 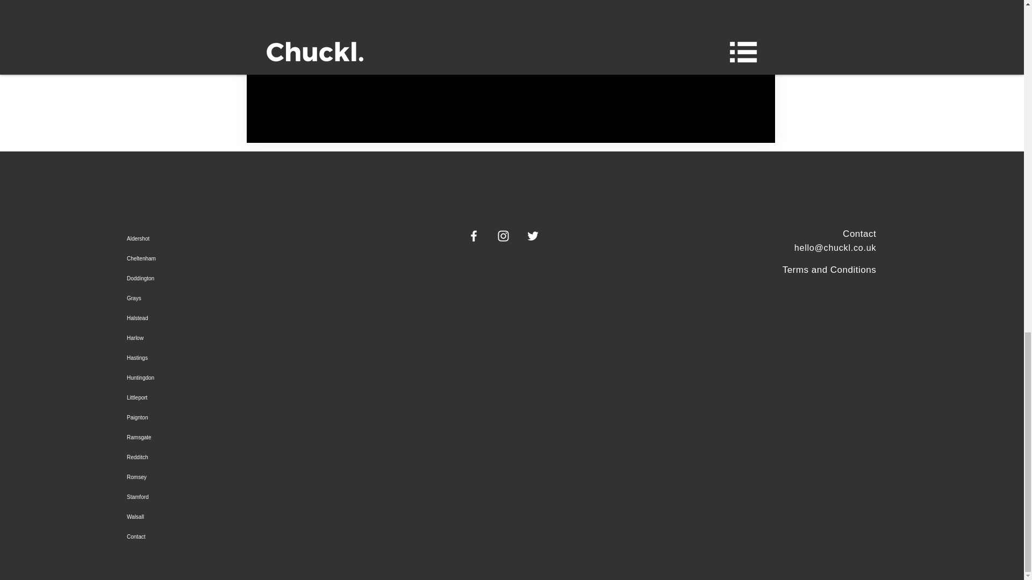 What do you see at coordinates (229, 318) in the screenshot?
I see `Halstead` at bounding box center [229, 318].